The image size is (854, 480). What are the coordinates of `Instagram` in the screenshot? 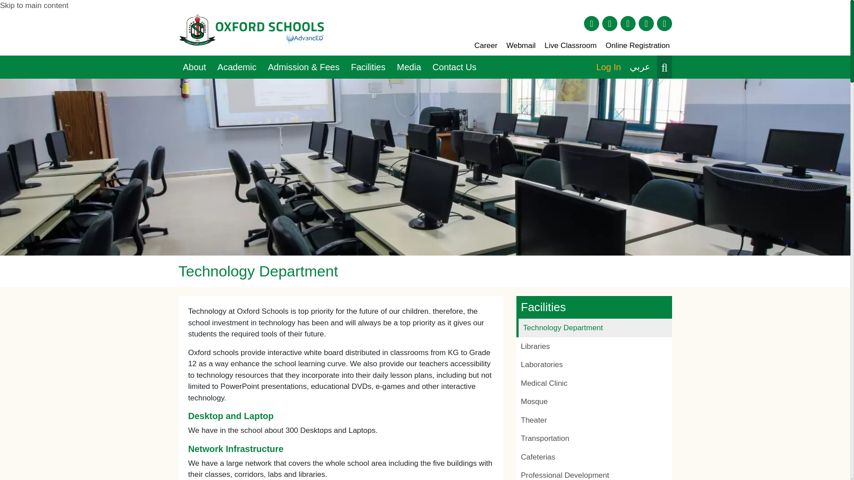 It's located at (609, 23).